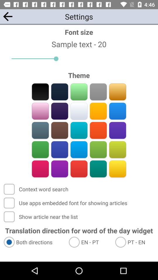 The width and height of the screenshot is (158, 280). I want to click on color select, so click(98, 92).